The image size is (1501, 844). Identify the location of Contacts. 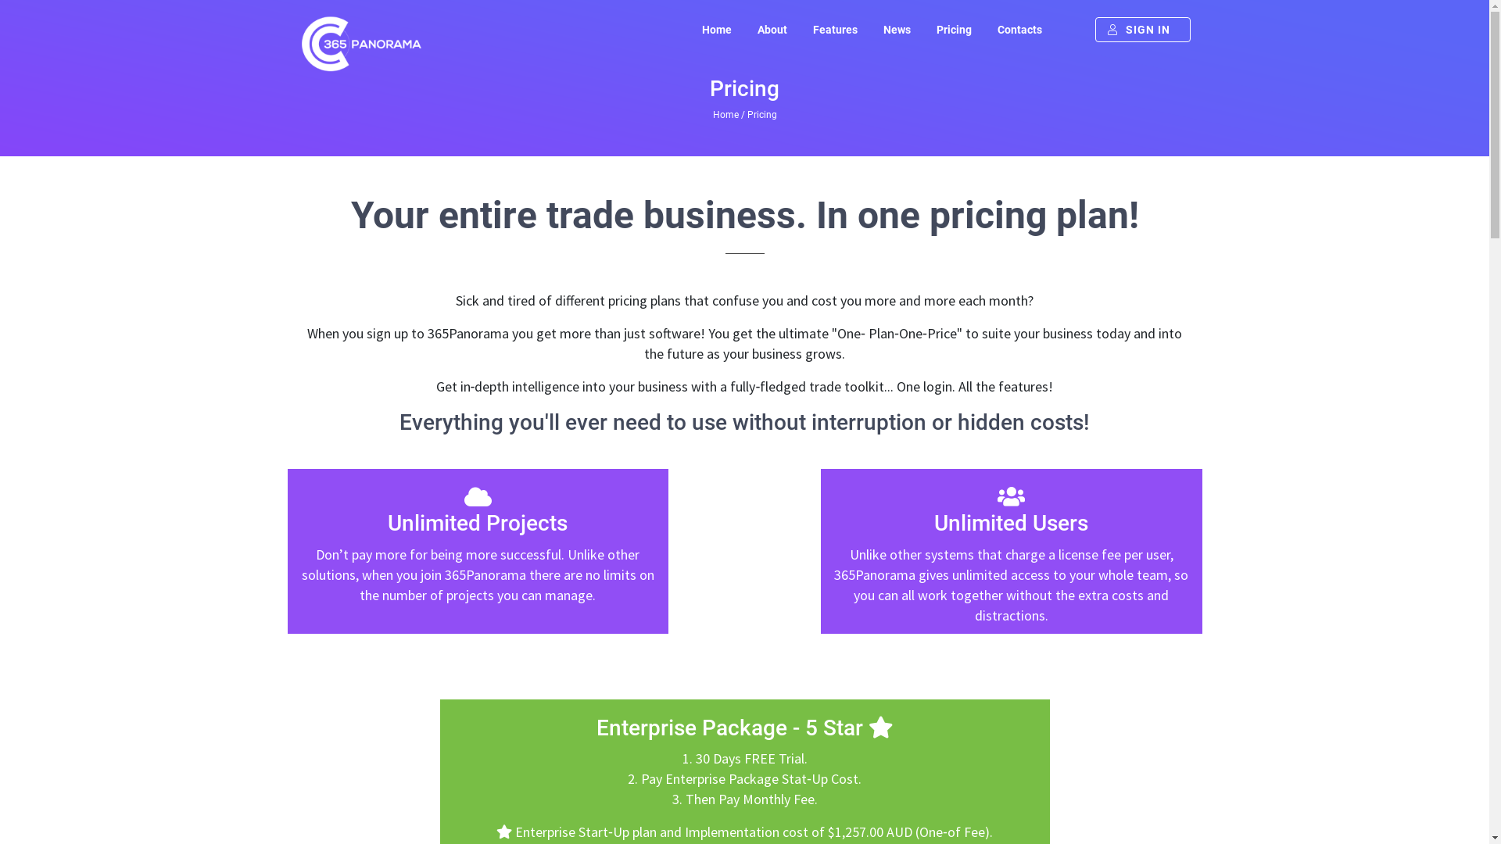
(1019, 30).